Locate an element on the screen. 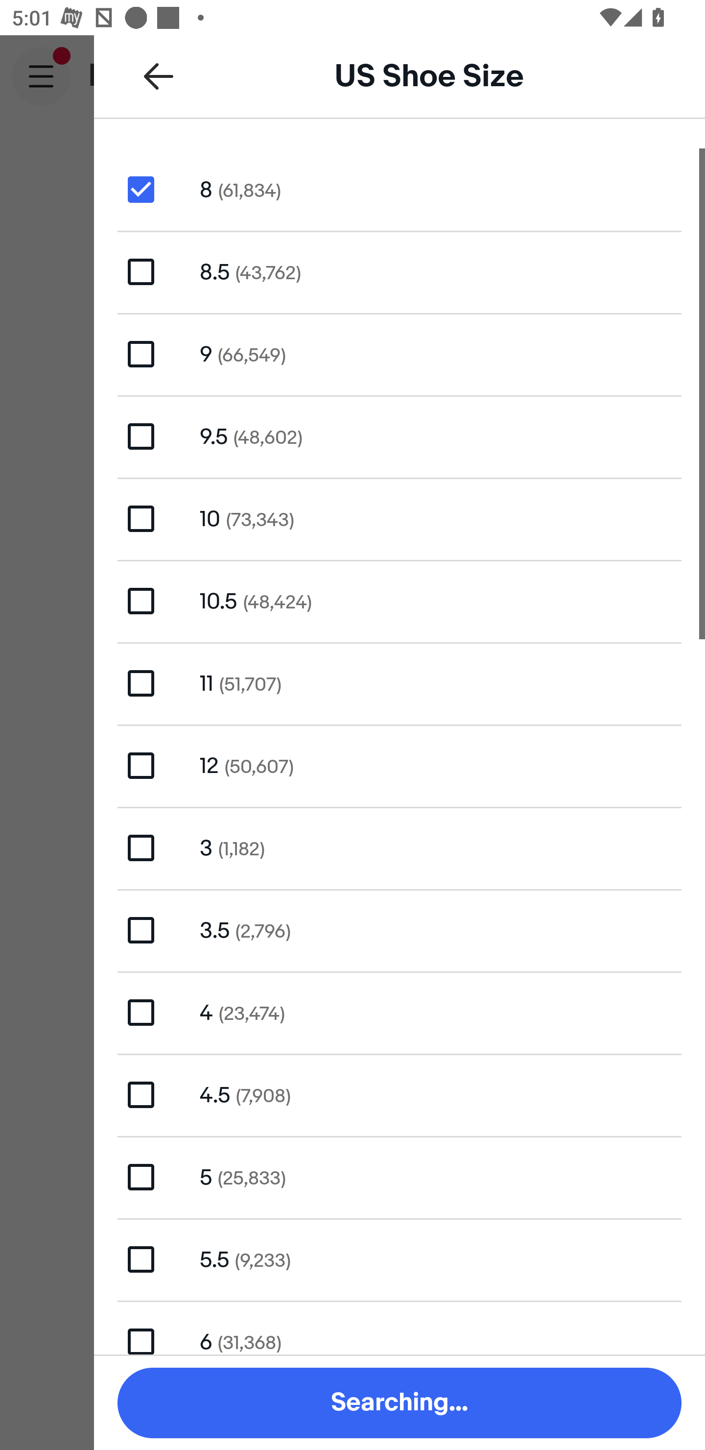  3.5 (2,796) is located at coordinates (399, 930).